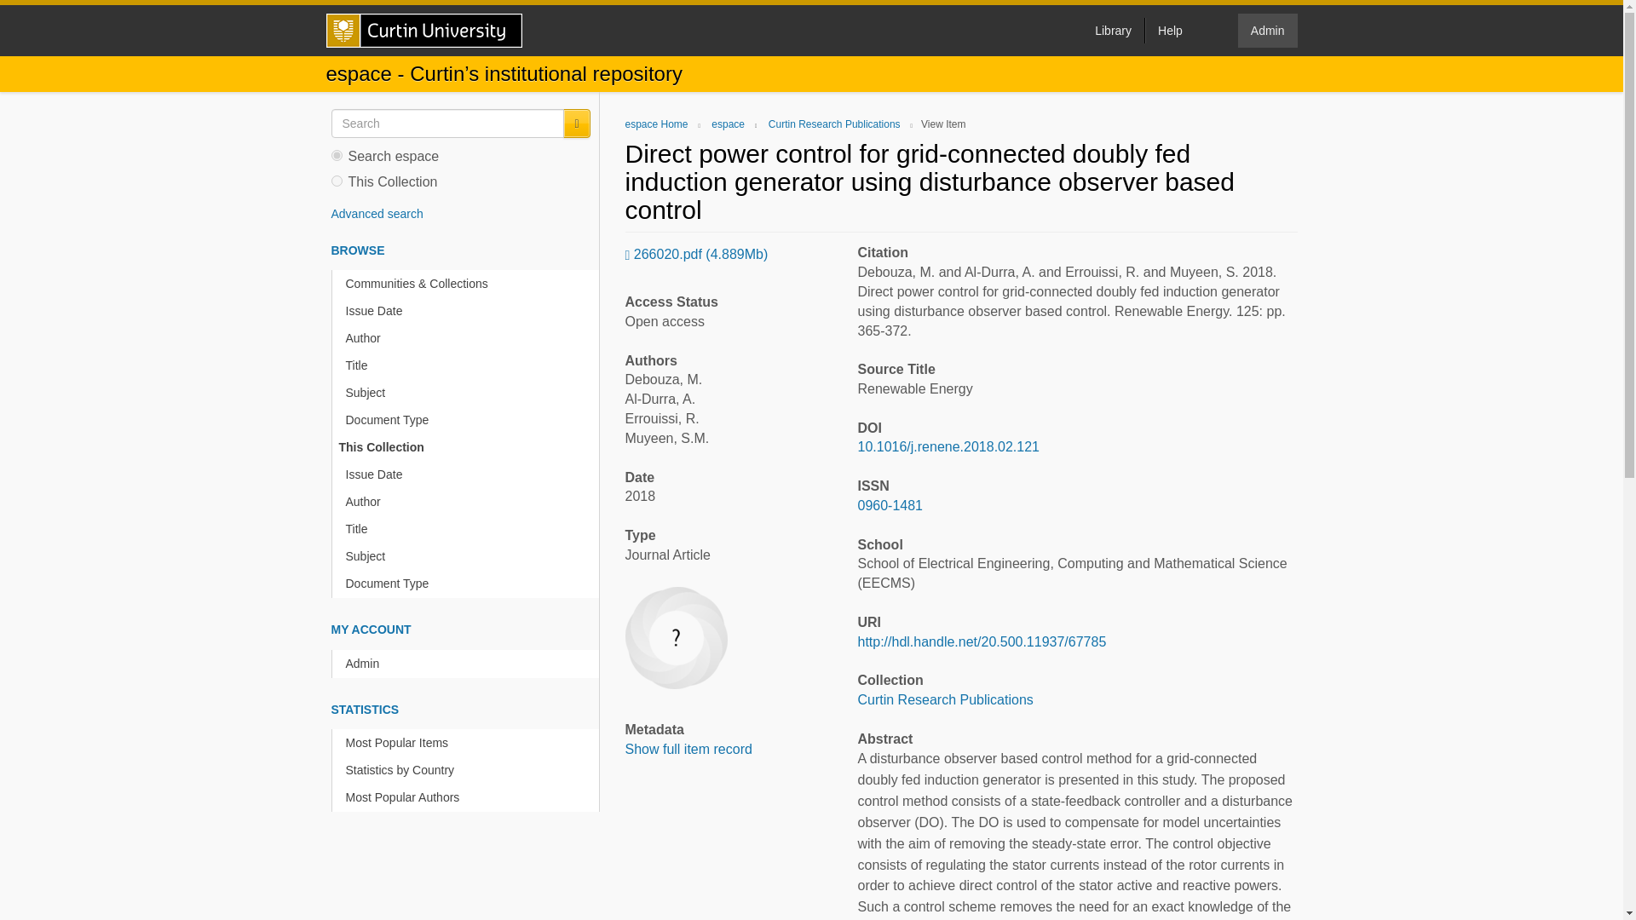 Image resolution: width=1636 pixels, height=920 pixels. Describe the element at coordinates (944, 700) in the screenshot. I see `Curtin Research Publications` at that location.